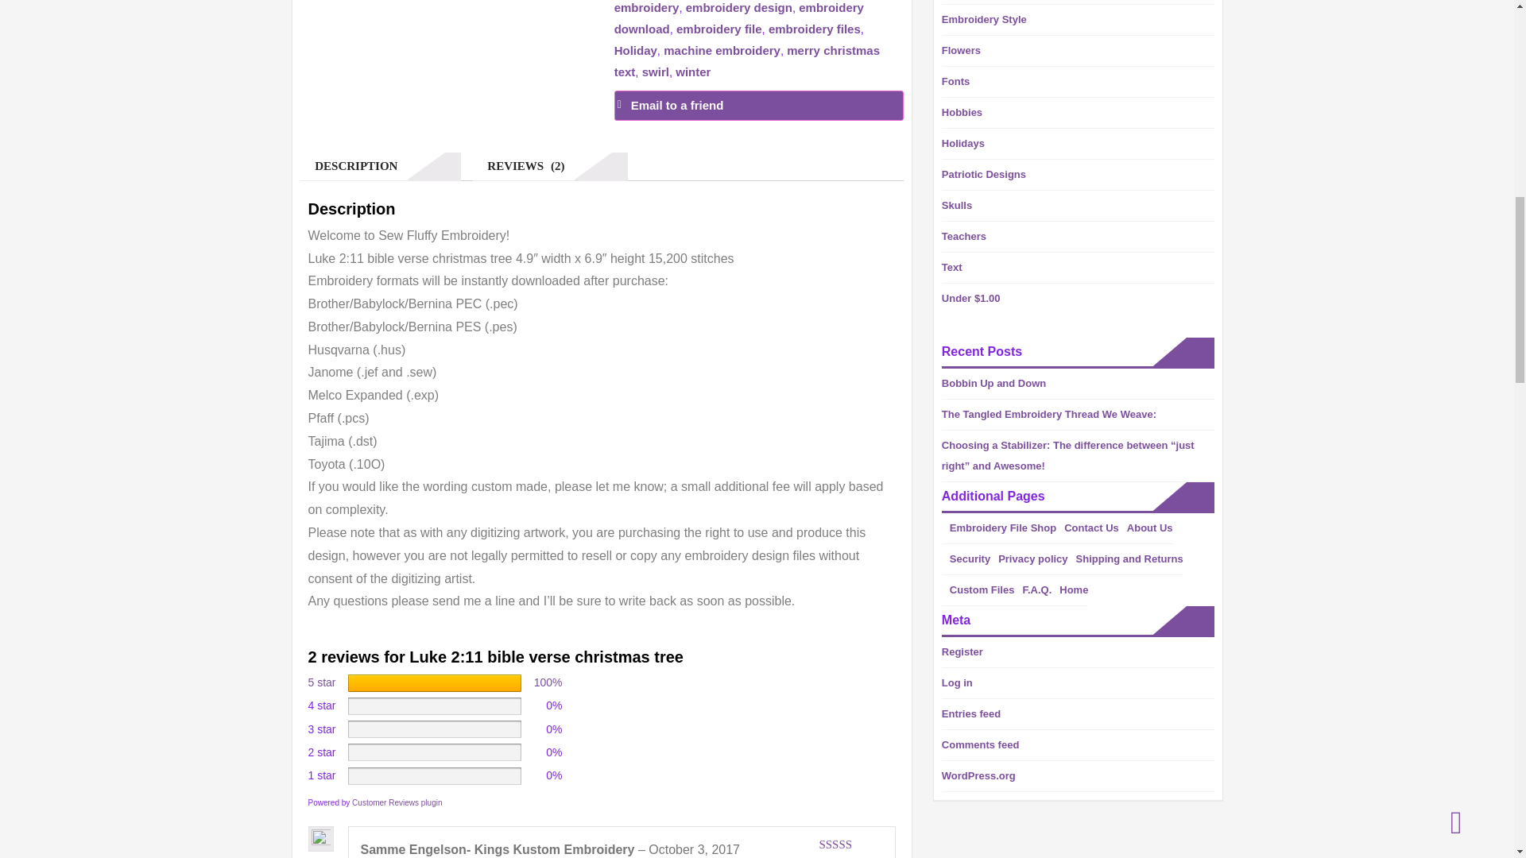  I want to click on Holiday, so click(636, 51).